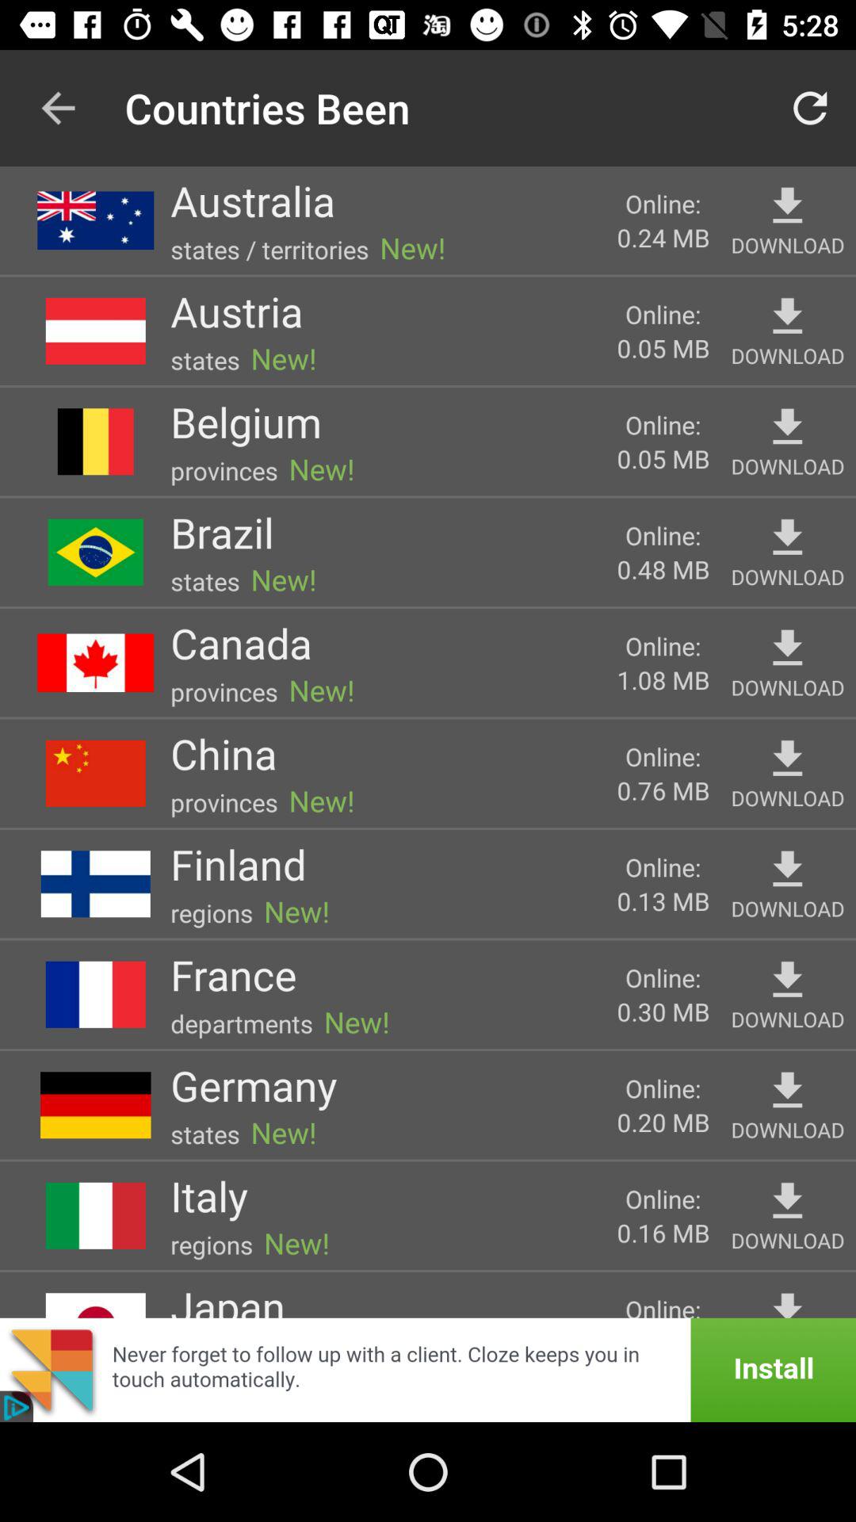 The height and width of the screenshot is (1522, 856). What do you see at coordinates (209, 1195) in the screenshot?
I see `open the icon above the regions item` at bounding box center [209, 1195].